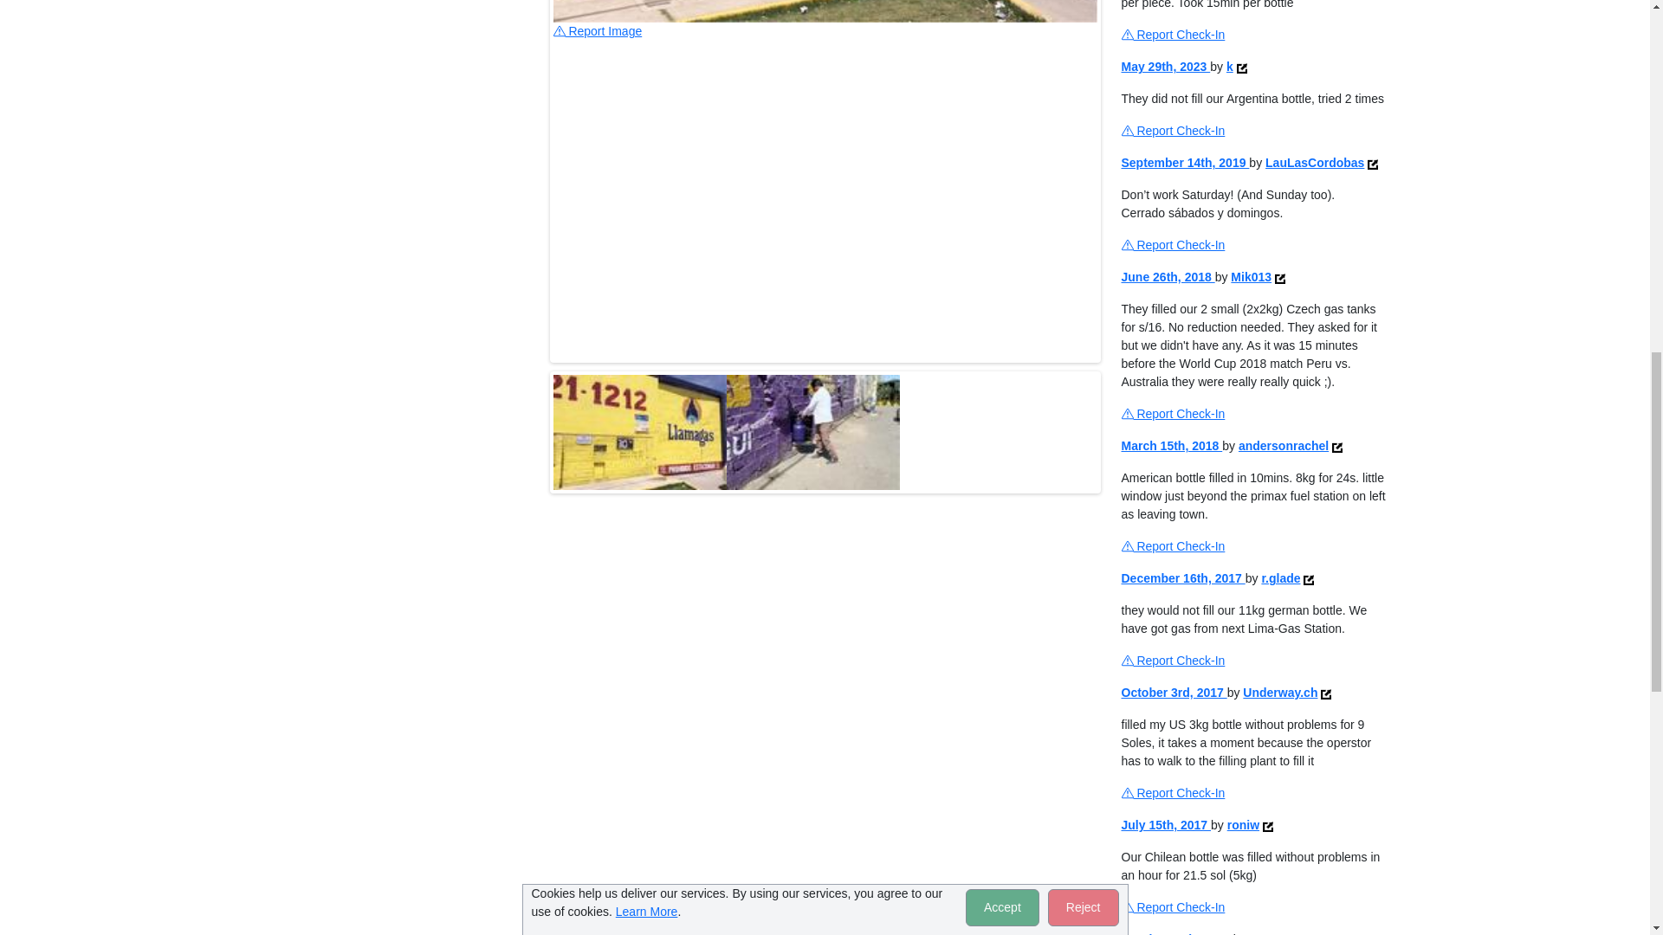 This screenshot has height=935, width=1663. I want to click on Report Image, so click(597, 31).